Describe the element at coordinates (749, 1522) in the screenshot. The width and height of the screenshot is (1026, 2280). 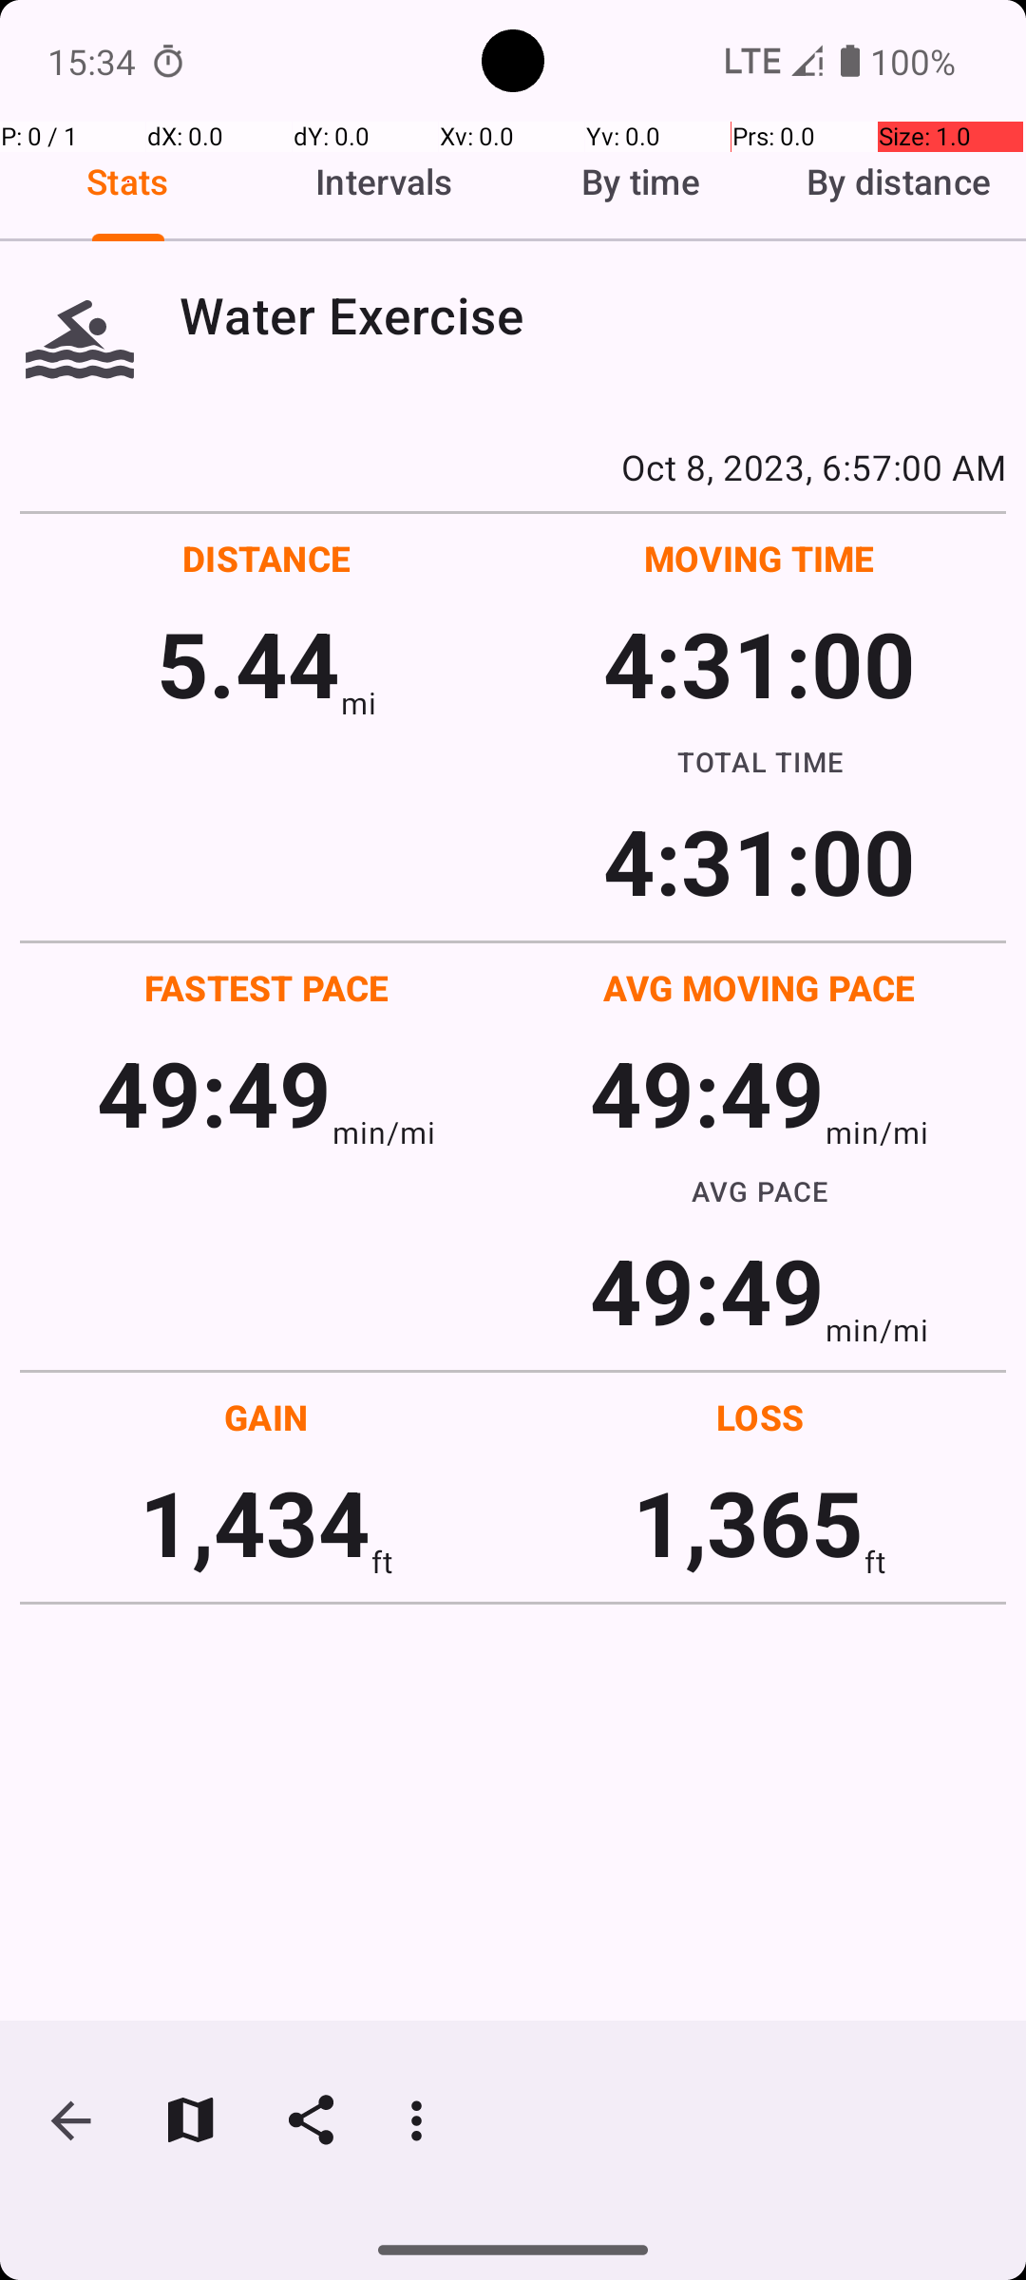
I see `1,365` at that location.